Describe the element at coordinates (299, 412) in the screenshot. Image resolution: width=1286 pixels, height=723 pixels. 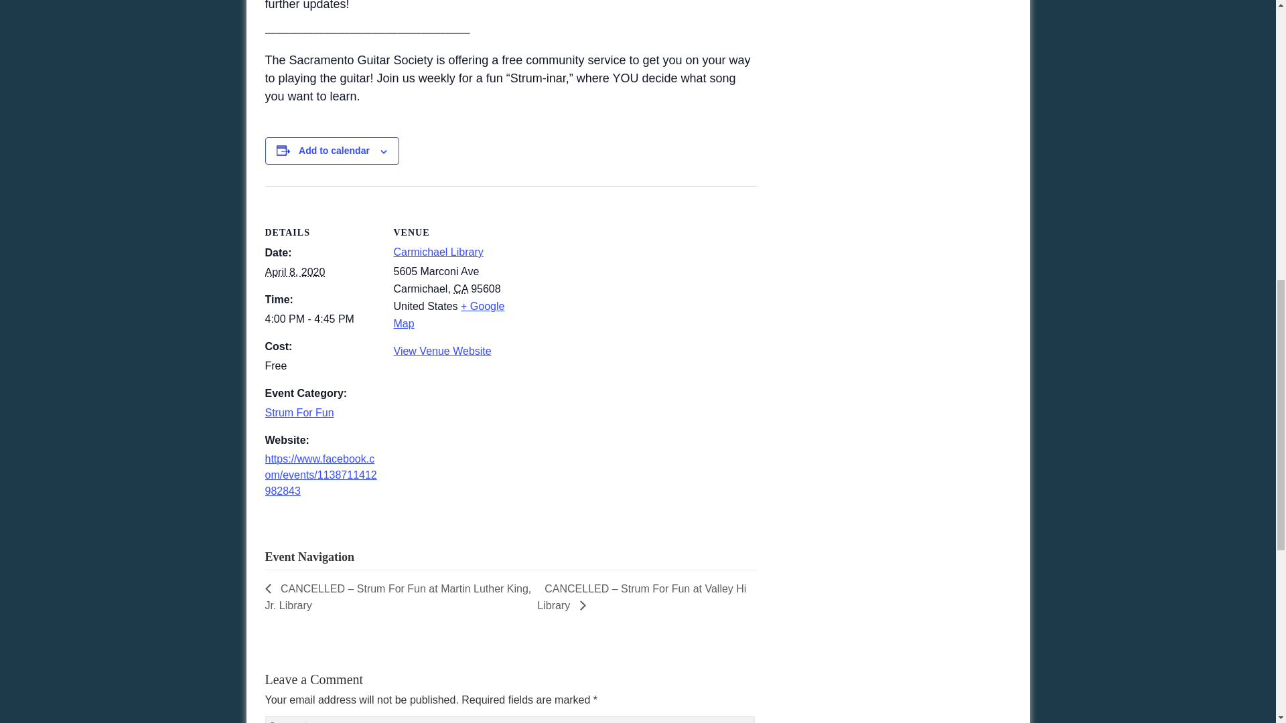
I see `Strum For Fun` at that location.